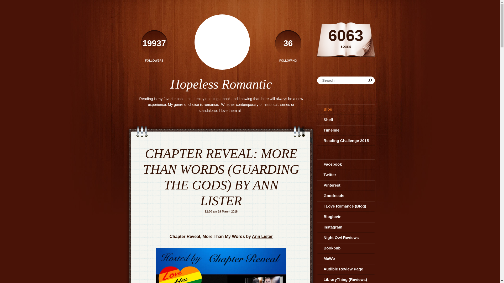 The height and width of the screenshot is (283, 504). What do you see at coordinates (262, 236) in the screenshot?
I see `Goodreads` at bounding box center [262, 236].